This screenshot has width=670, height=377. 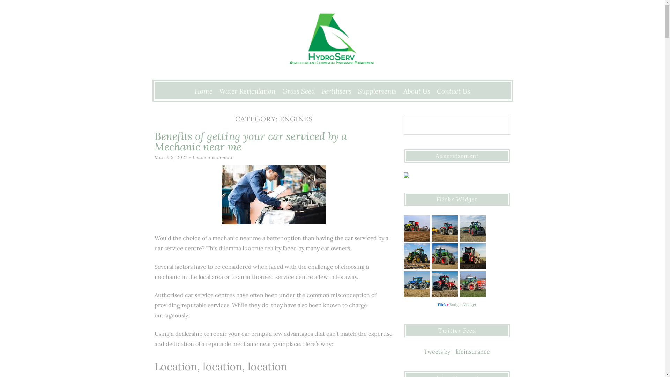 What do you see at coordinates (247, 91) in the screenshot?
I see `Water Reticulation` at bounding box center [247, 91].